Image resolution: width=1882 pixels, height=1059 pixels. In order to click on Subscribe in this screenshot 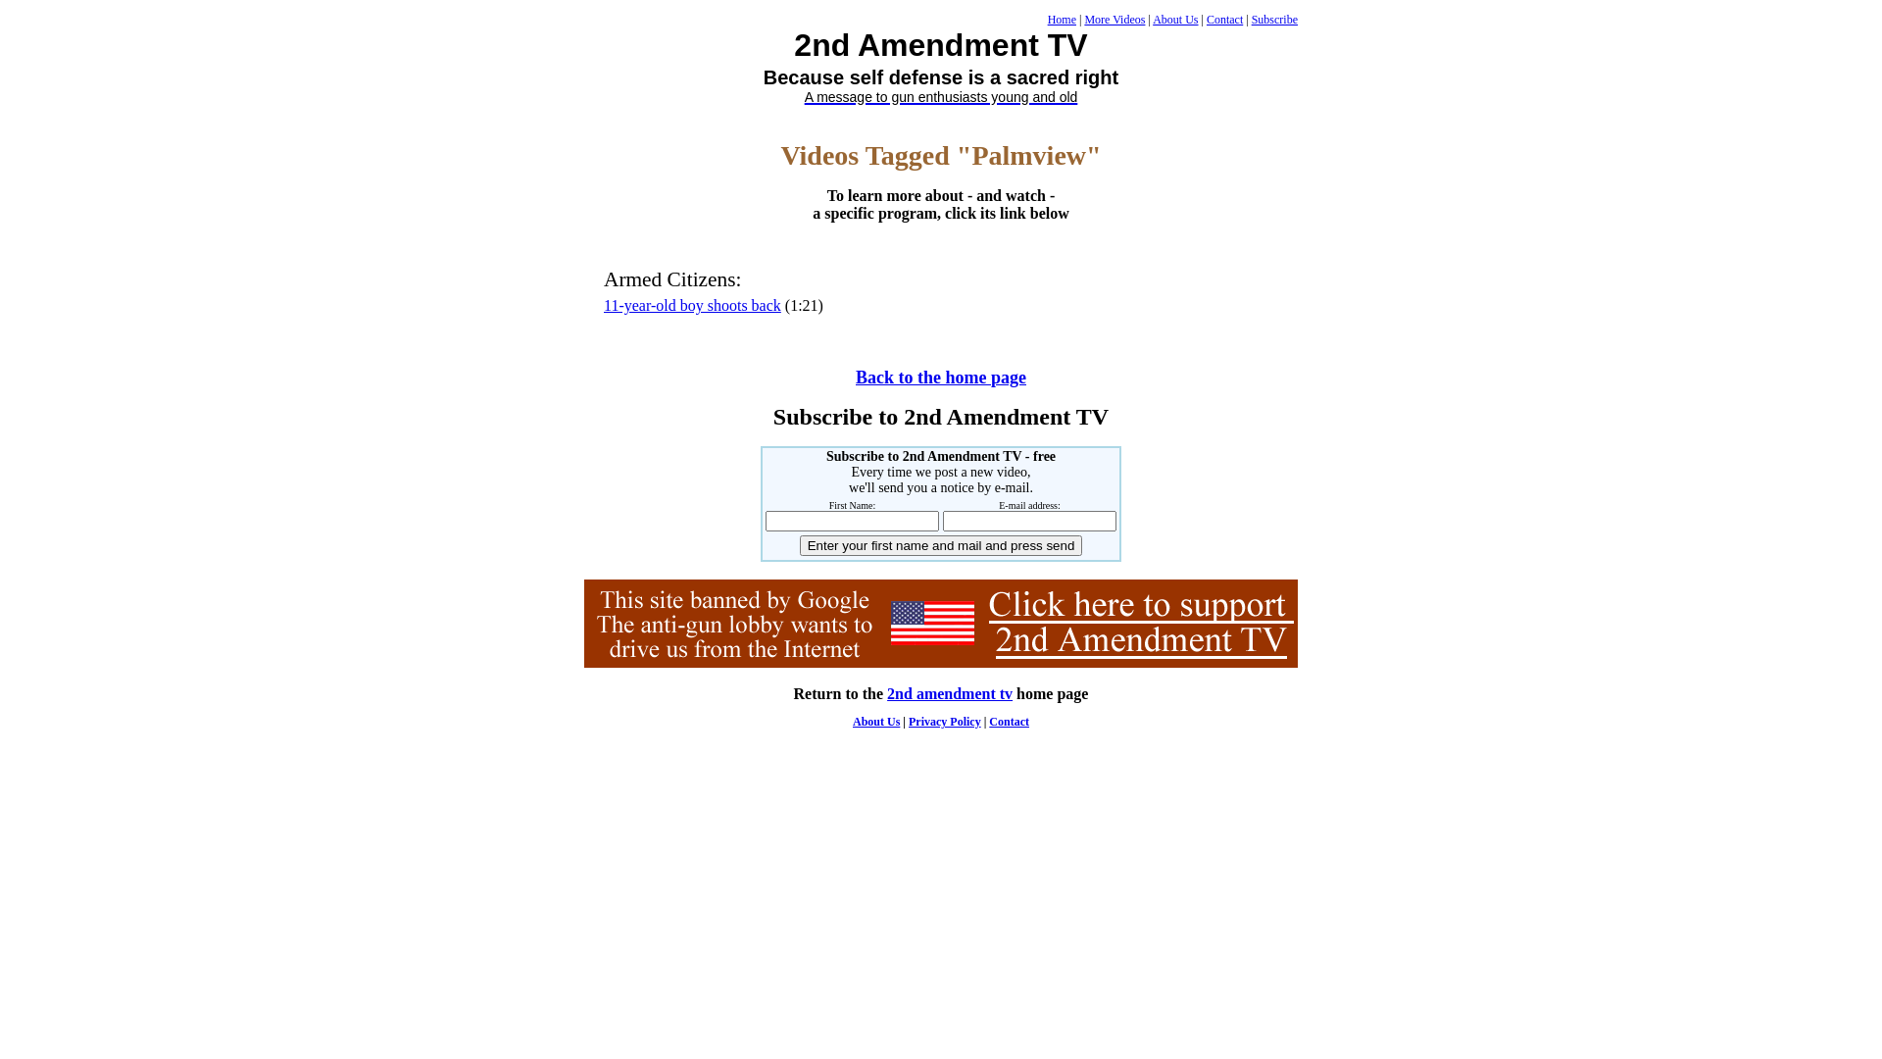, I will do `click(1274, 20)`.